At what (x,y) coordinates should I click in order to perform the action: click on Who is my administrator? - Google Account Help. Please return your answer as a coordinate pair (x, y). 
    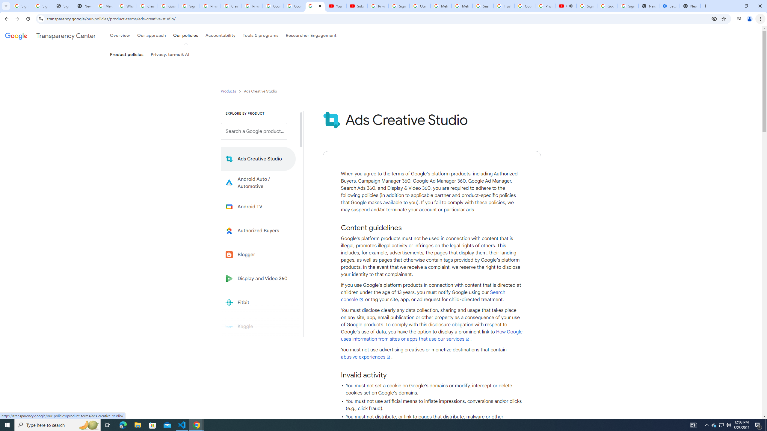
    Looking at the image, I should click on (126, 6).